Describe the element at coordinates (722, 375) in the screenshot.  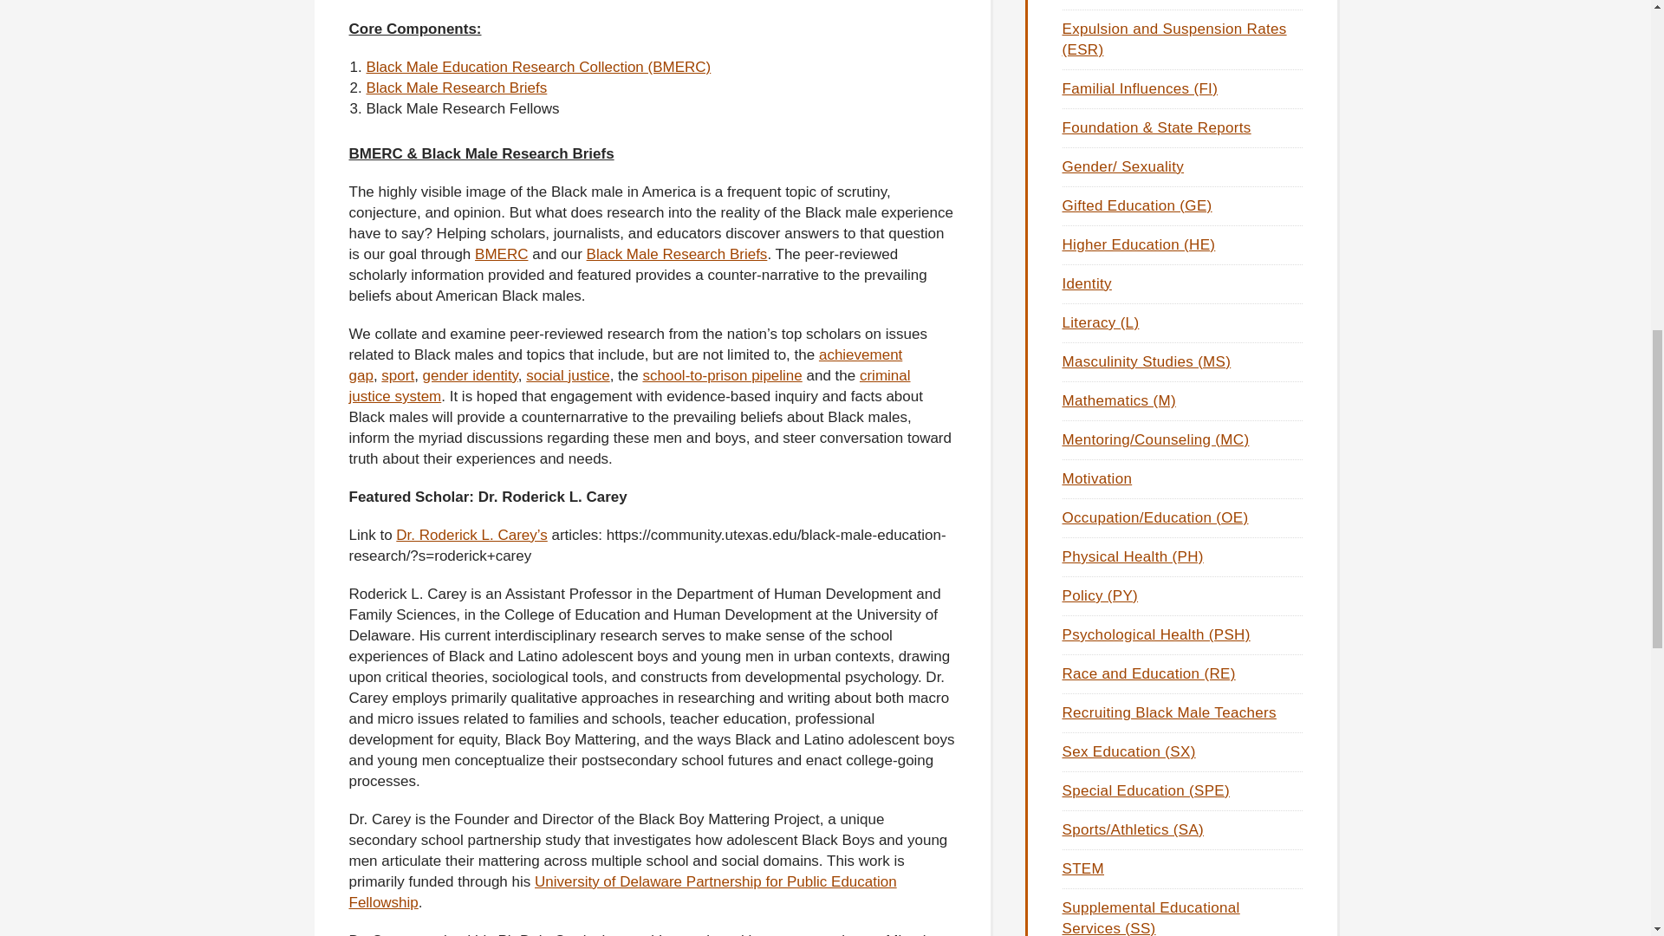
I see `school-to-prison pipeline` at that location.